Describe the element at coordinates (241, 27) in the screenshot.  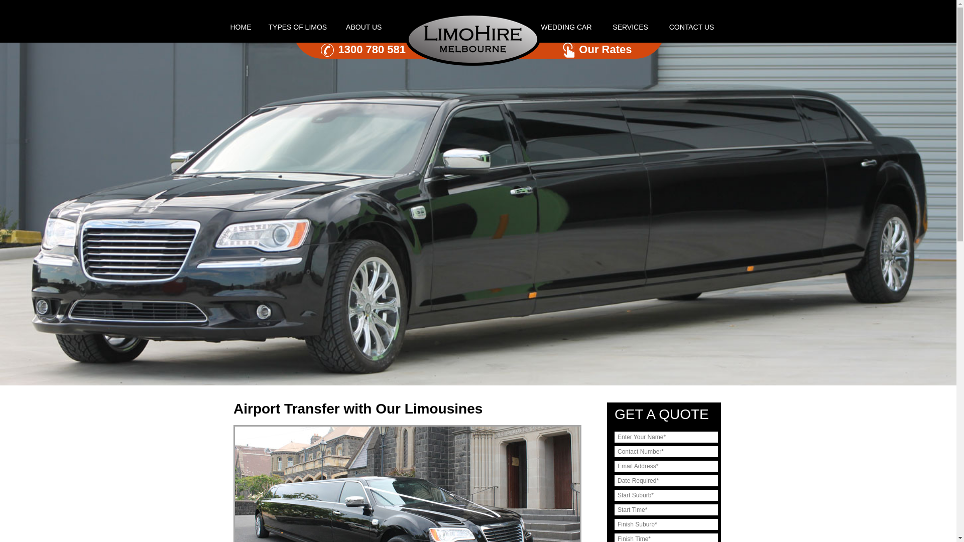
I see `HOME` at that location.